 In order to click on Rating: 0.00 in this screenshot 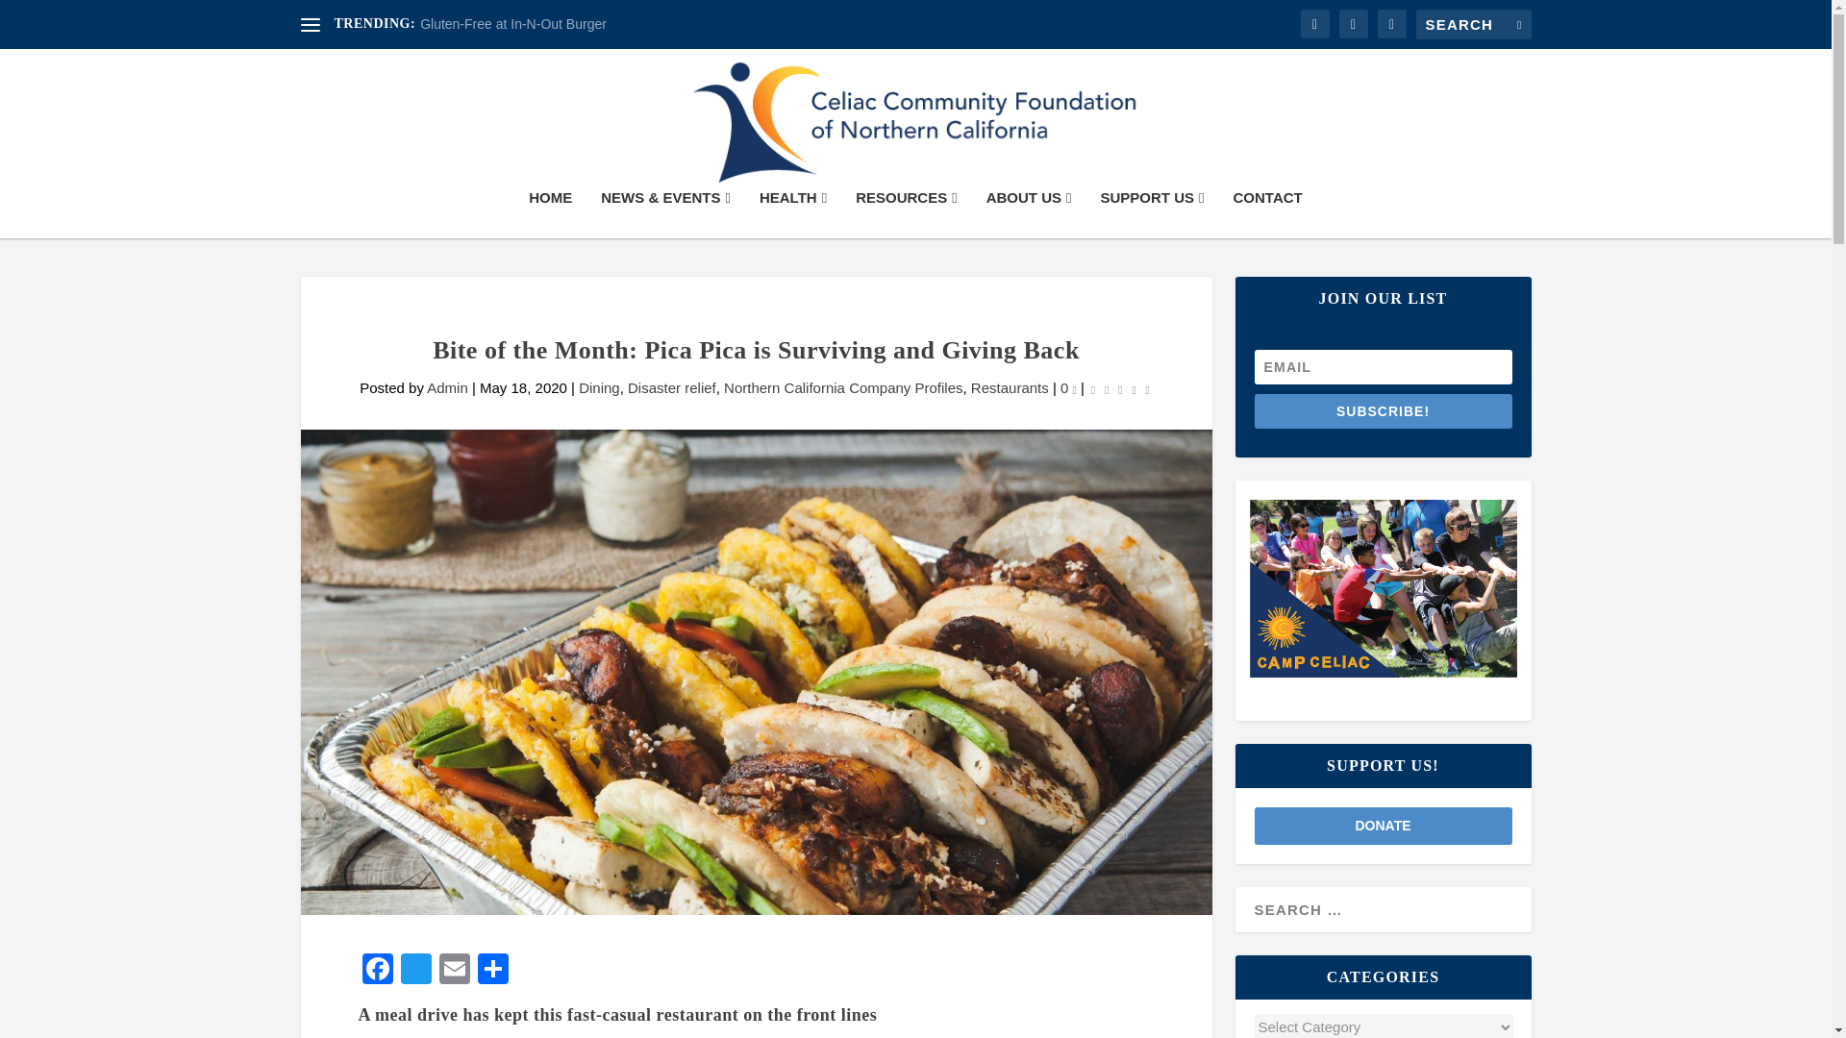, I will do `click(1120, 388)`.